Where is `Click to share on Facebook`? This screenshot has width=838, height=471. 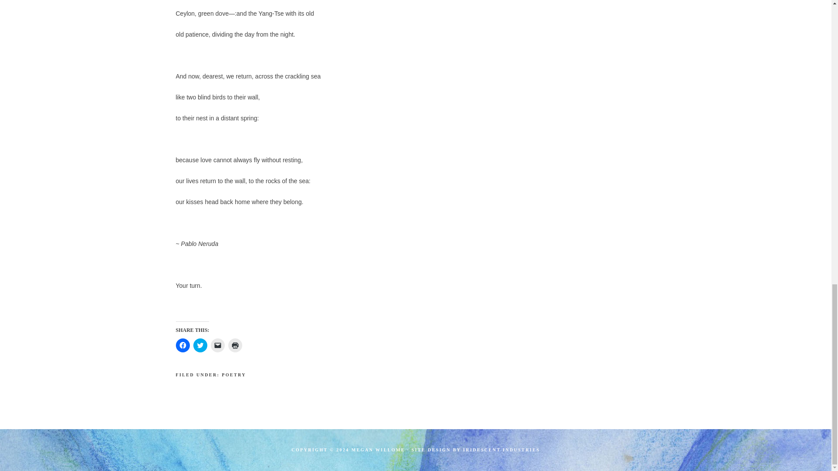 Click to share on Facebook is located at coordinates (182, 345).